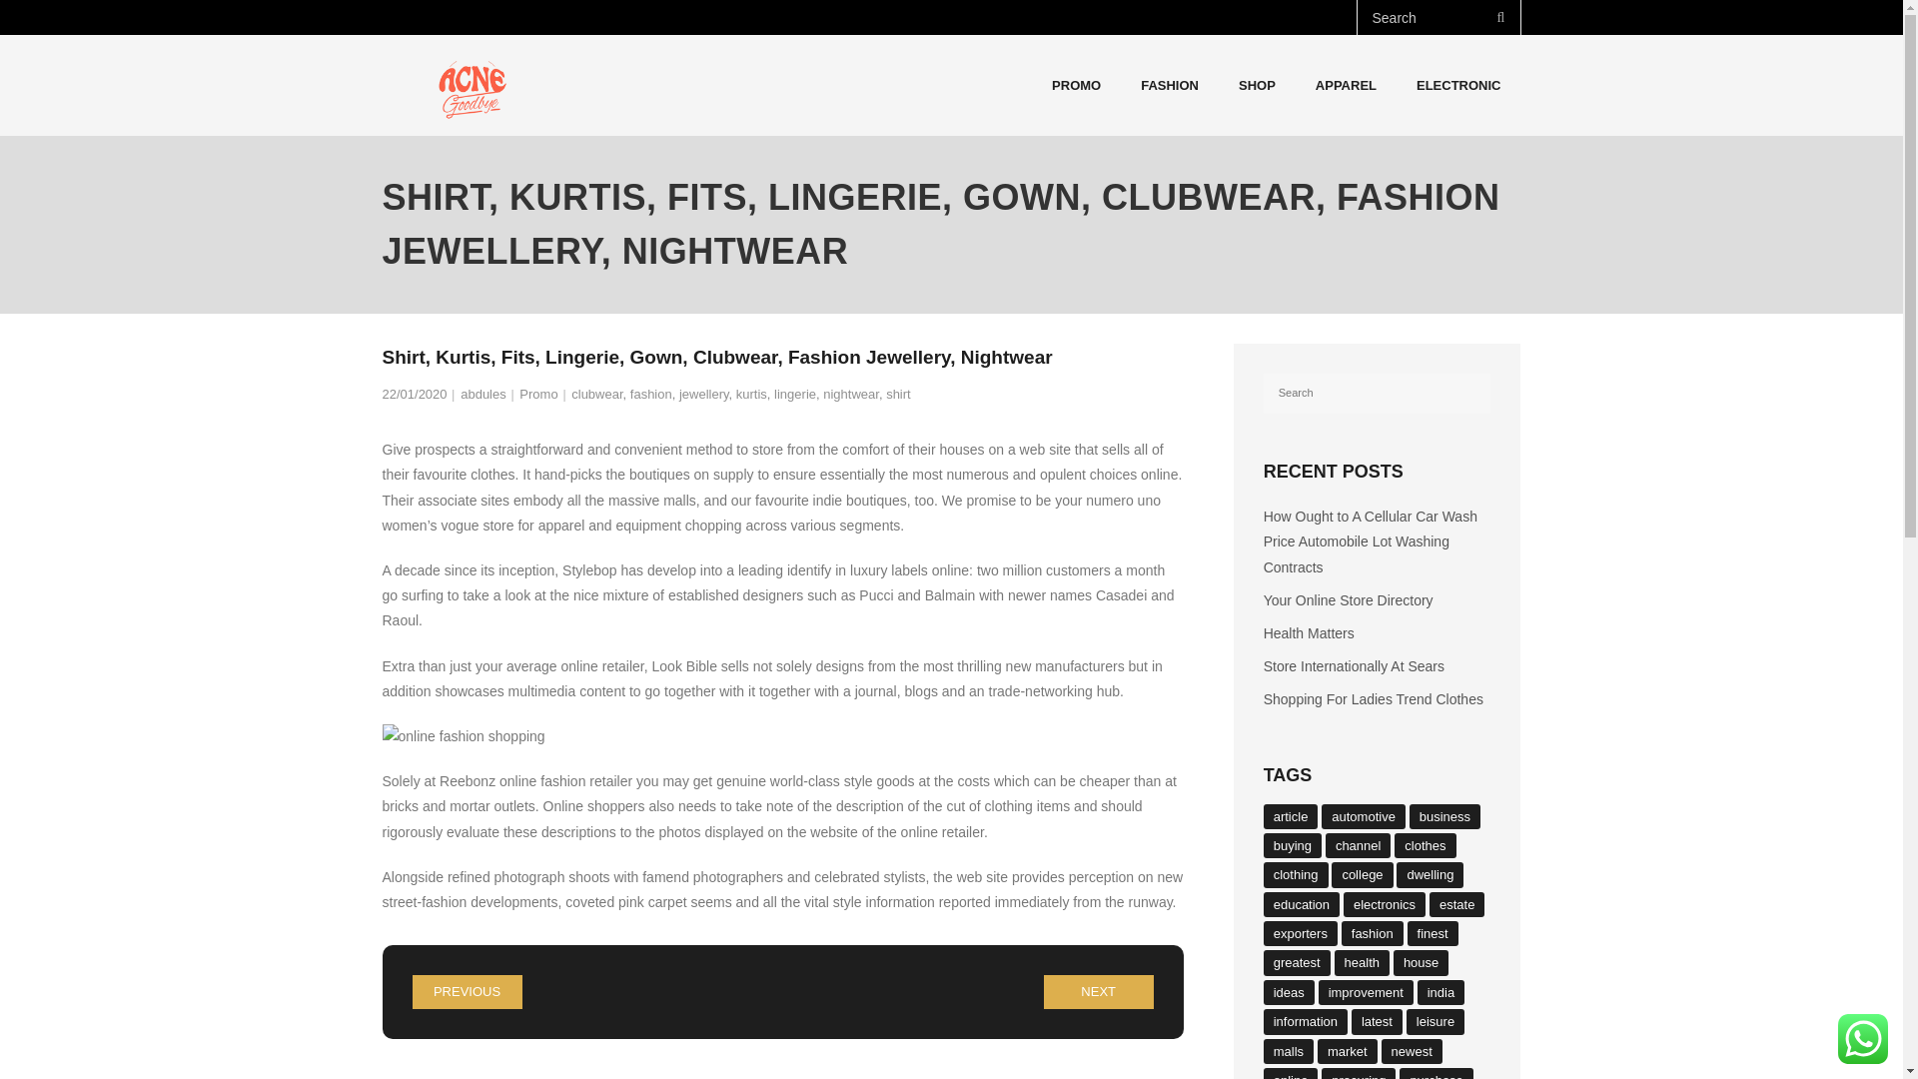  Describe the element at coordinates (899, 394) in the screenshot. I see `shirt` at that location.